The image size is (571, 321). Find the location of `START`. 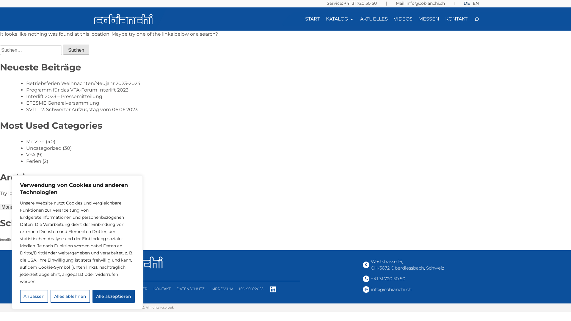

START is located at coordinates (98, 289).